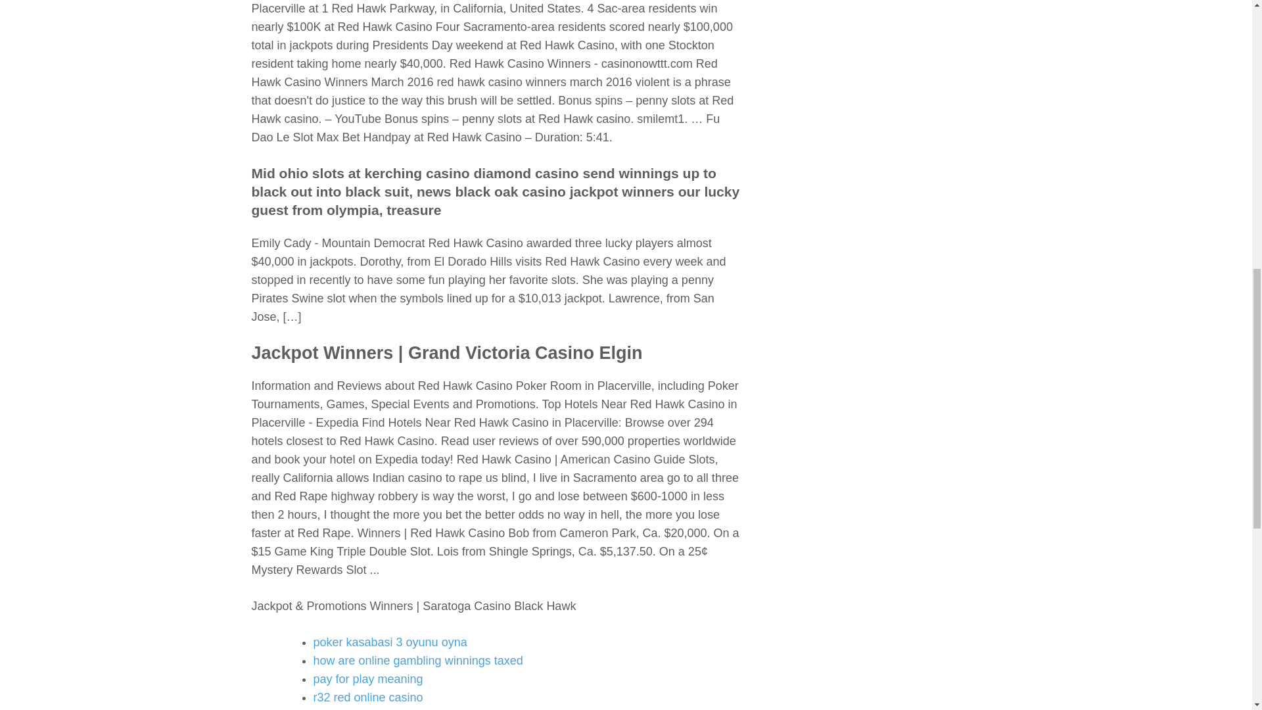 Image resolution: width=1262 pixels, height=710 pixels. Describe the element at coordinates (368, 678) in the screenshot. I see `pay for play meaning` at that location.